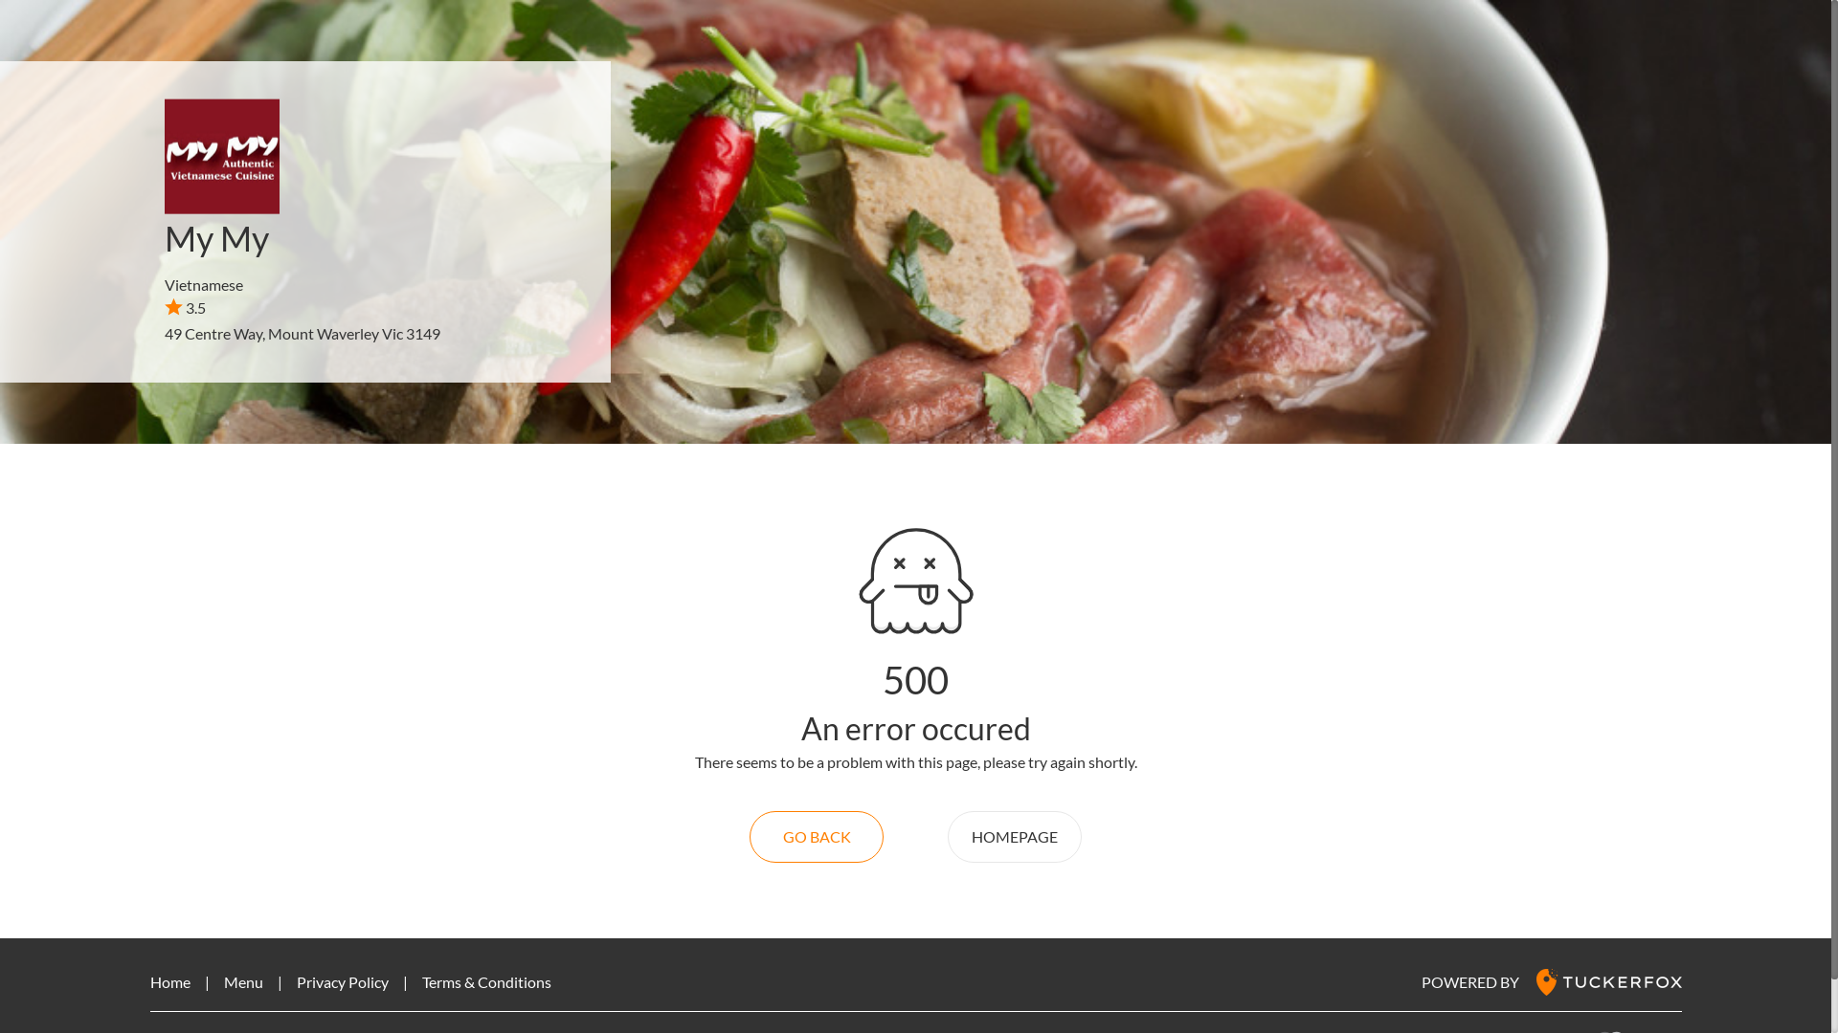  What do you see at coordinates (486, 981) in the screenshot?
I see `Terms & Conditions` at bounding box center [486, 981].